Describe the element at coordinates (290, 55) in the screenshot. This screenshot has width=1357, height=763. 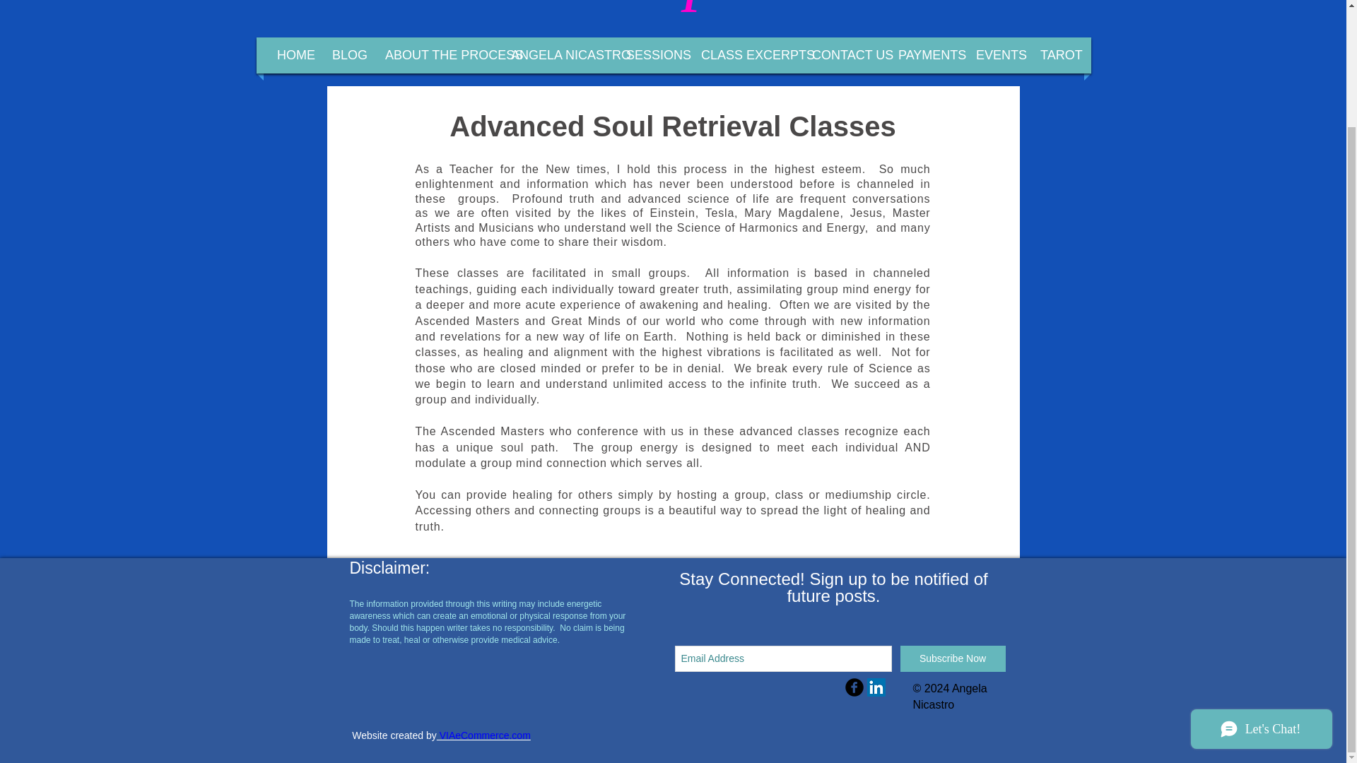
I see `HOME` at that location.